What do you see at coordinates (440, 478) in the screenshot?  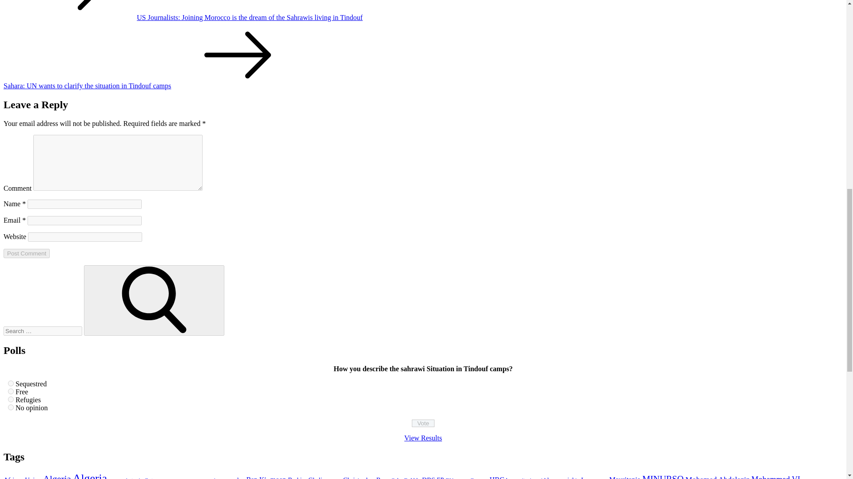 I see `EP` at bounding box center [440, 478].